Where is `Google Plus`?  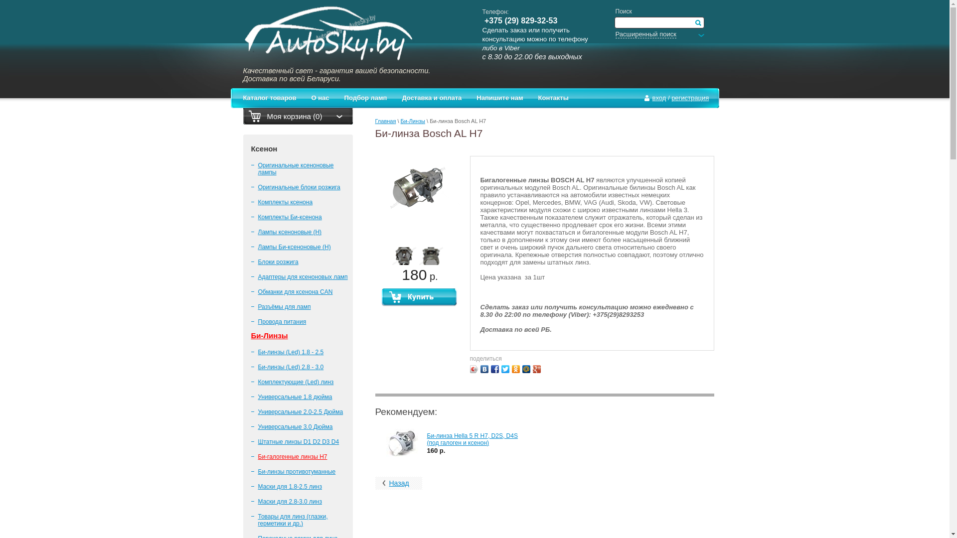
Google Plus is located at coordinates (536, 369).